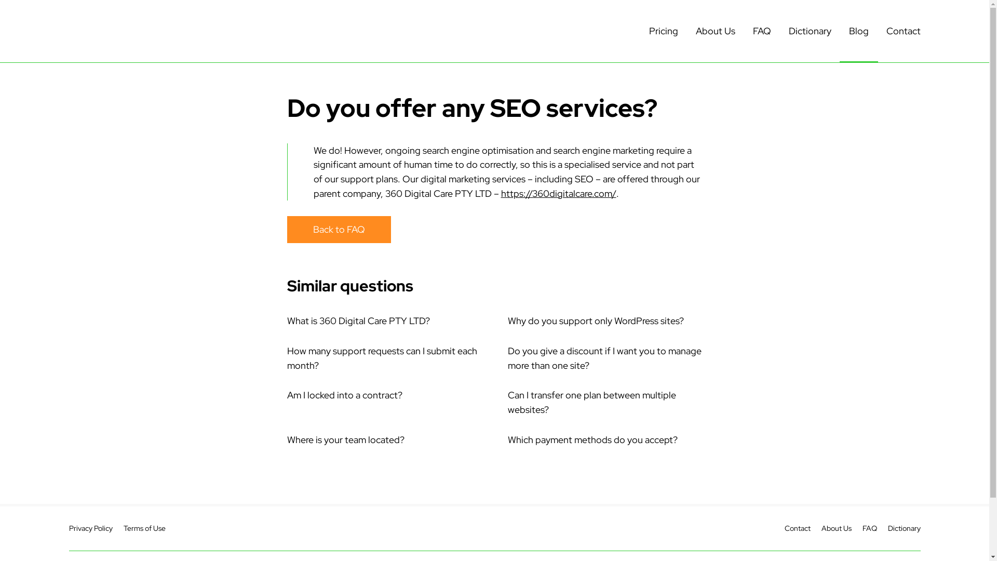 This screenshot has height=561, width=997. What do you see at coordinates (810, 31) in the screenshot?
I see `Dictionary` at bounding box center [810, 31].